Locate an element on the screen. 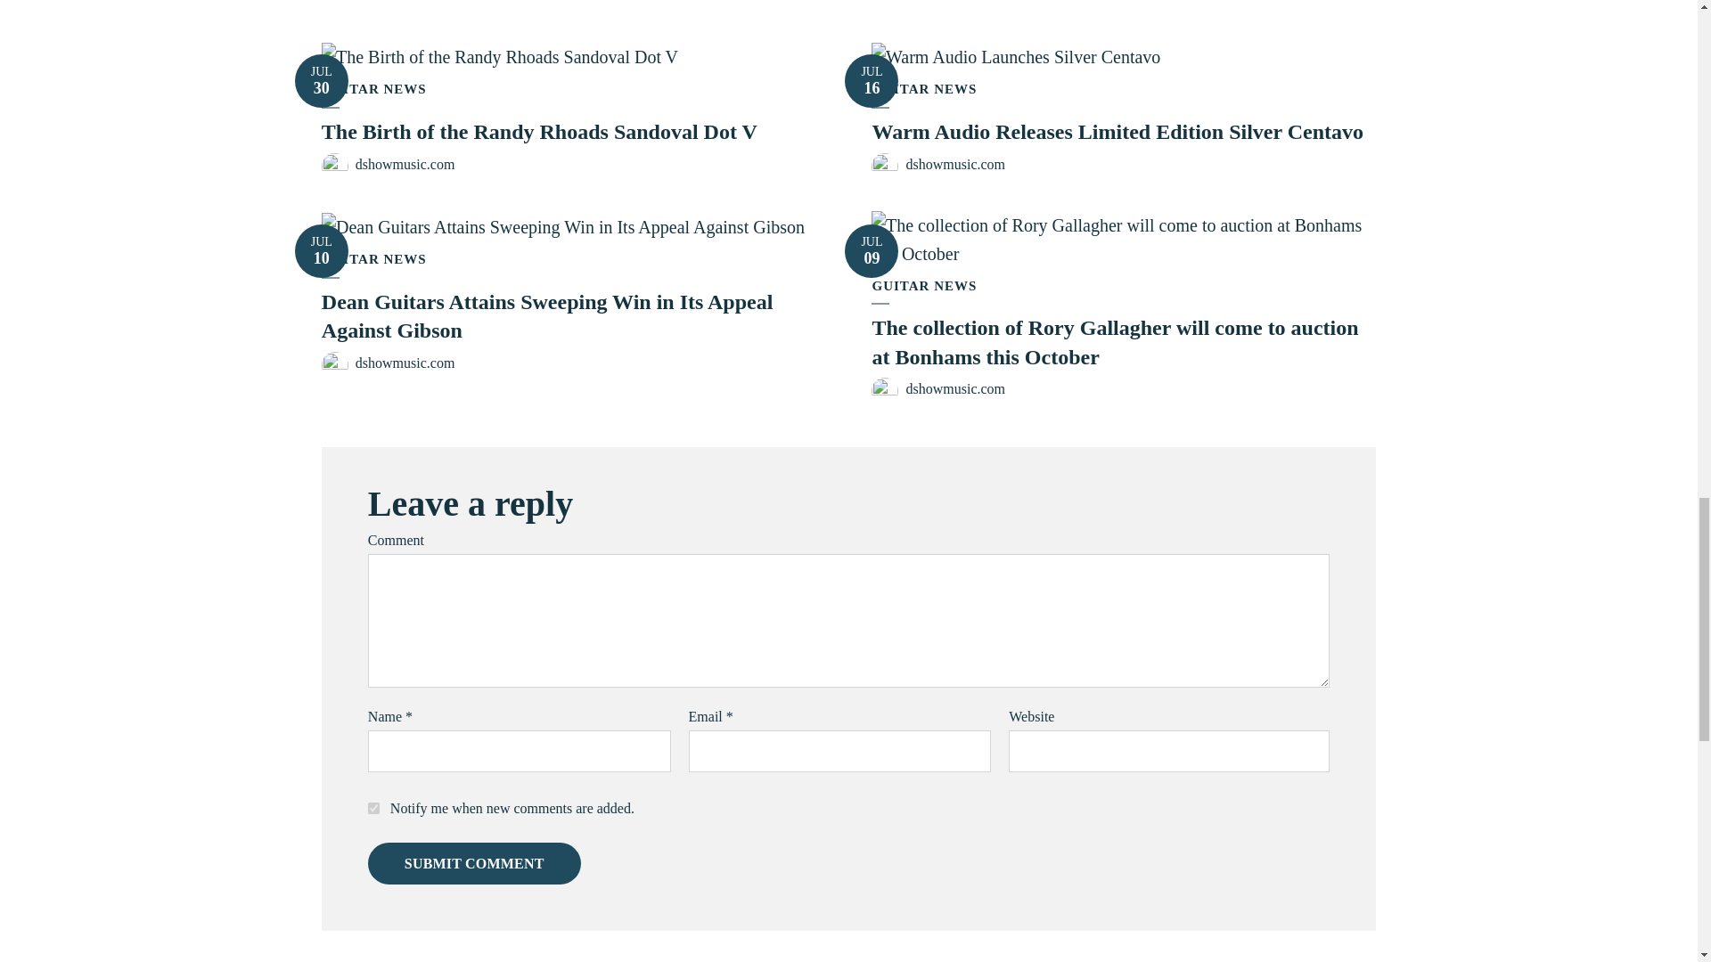 The width and height of the screenshot is (1711, 962). Submit Comment is located at coordinates (474, 864).